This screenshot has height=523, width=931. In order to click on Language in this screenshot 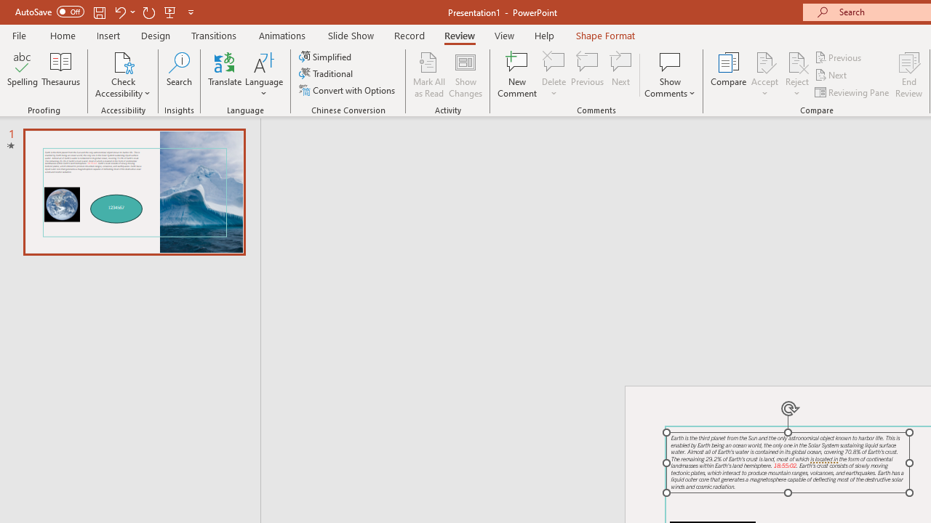, I will do `click(264, 74)`.